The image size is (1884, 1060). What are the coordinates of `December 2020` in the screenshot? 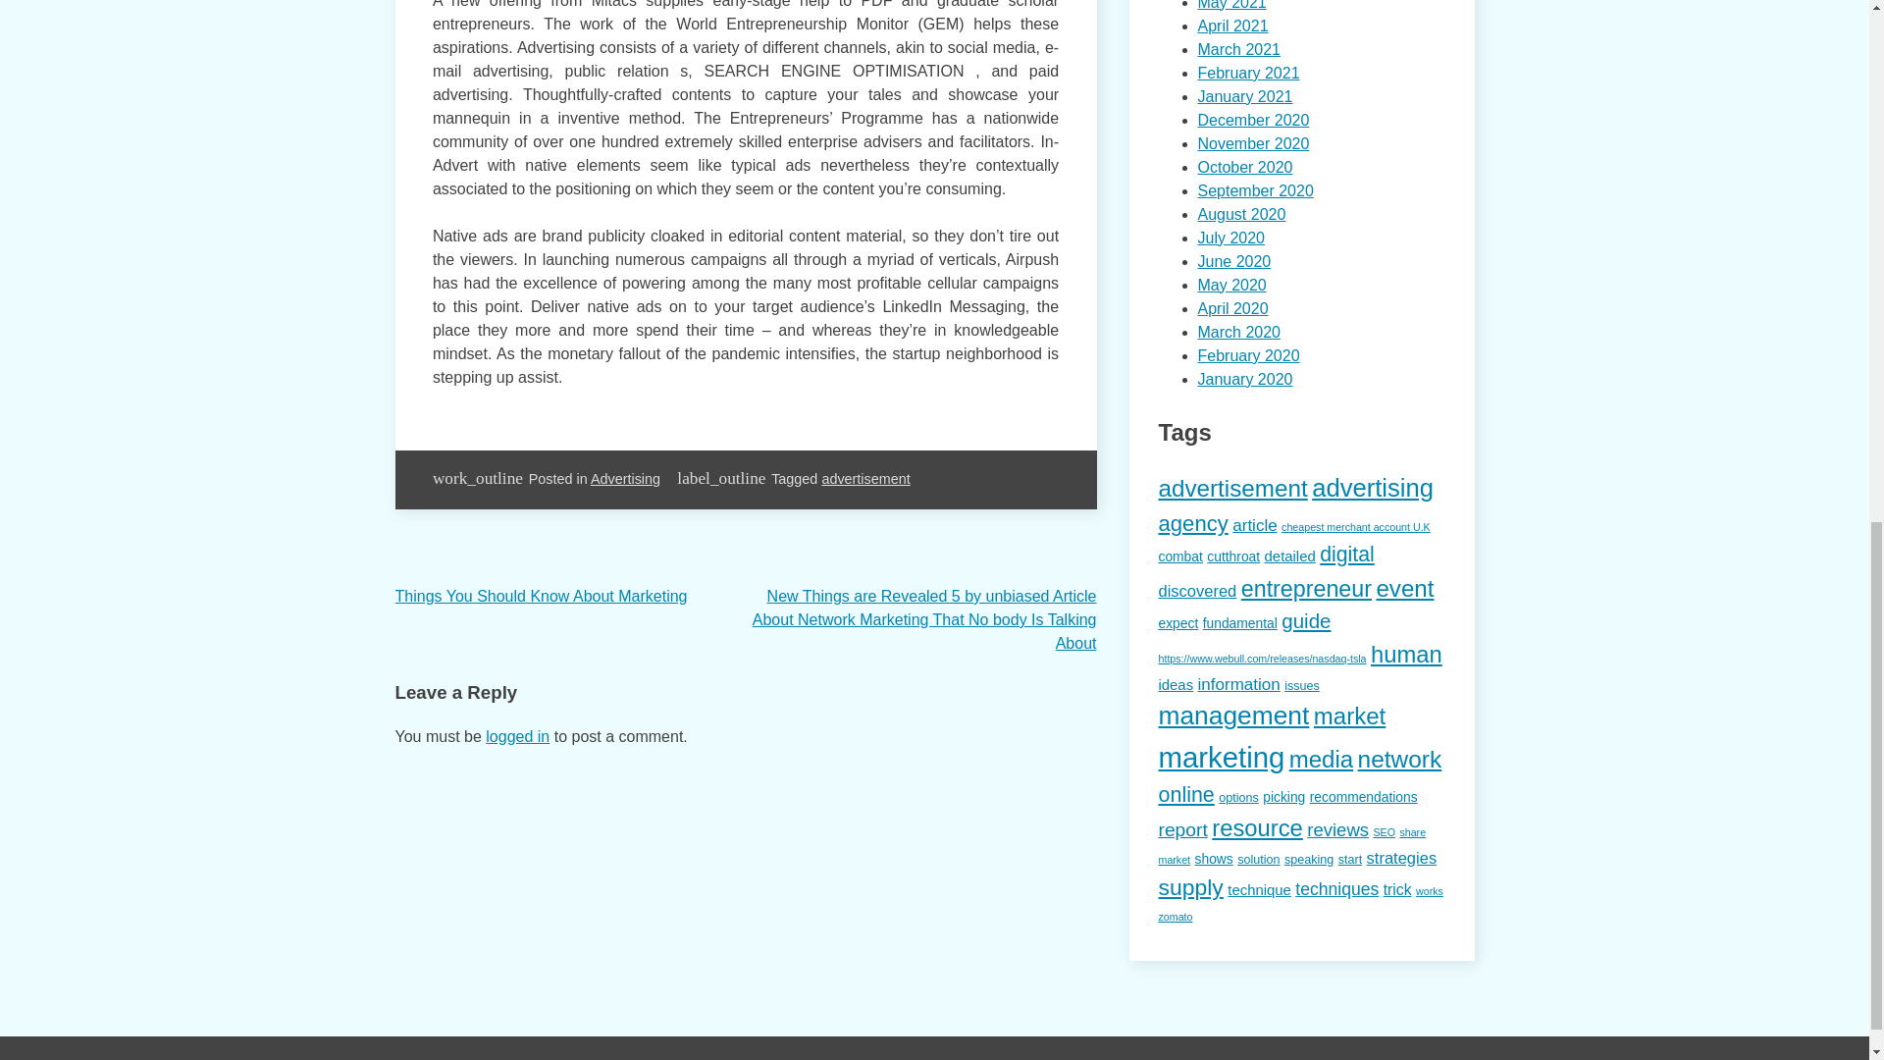 It's located at (1252, 120).